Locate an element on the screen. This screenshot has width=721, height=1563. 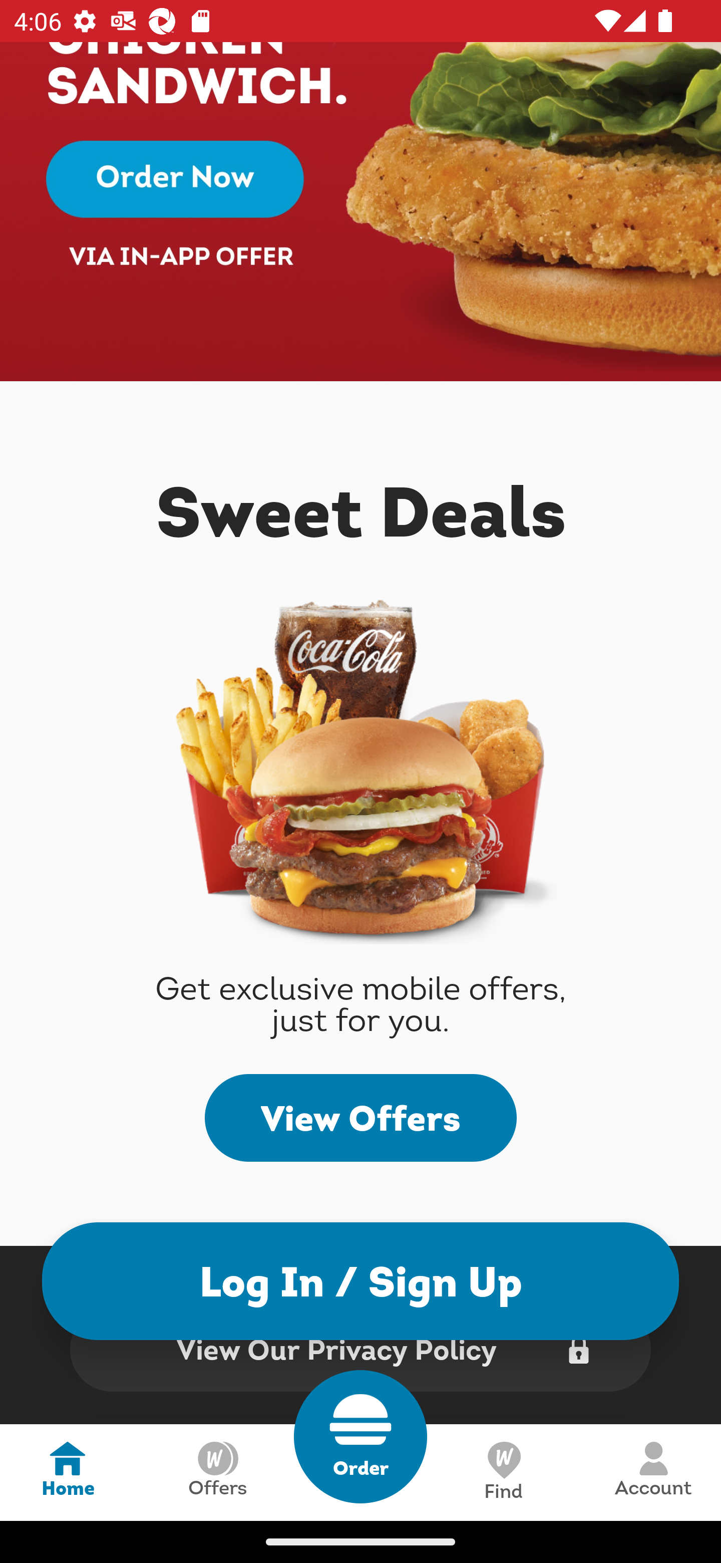
Account,5 of 5 Account is located at coordinates (653, 1472).